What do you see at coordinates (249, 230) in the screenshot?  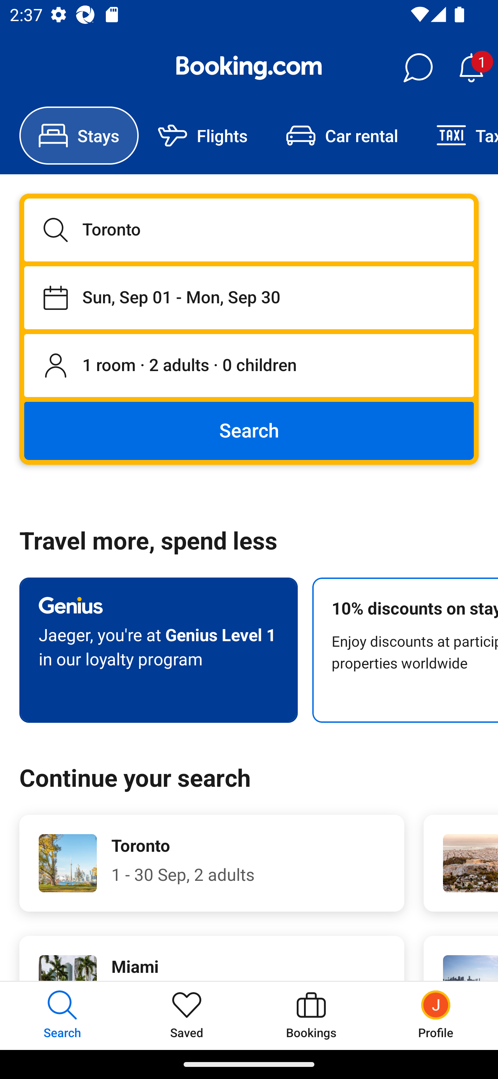 I see `Toronto` at bounding box center [249, 230].